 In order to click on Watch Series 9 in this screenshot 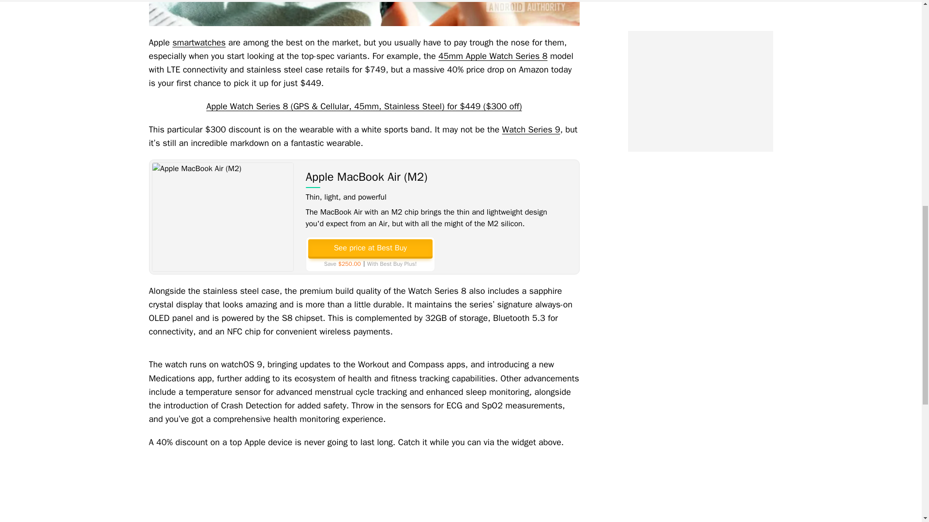, I will do `click(531, 130)`.